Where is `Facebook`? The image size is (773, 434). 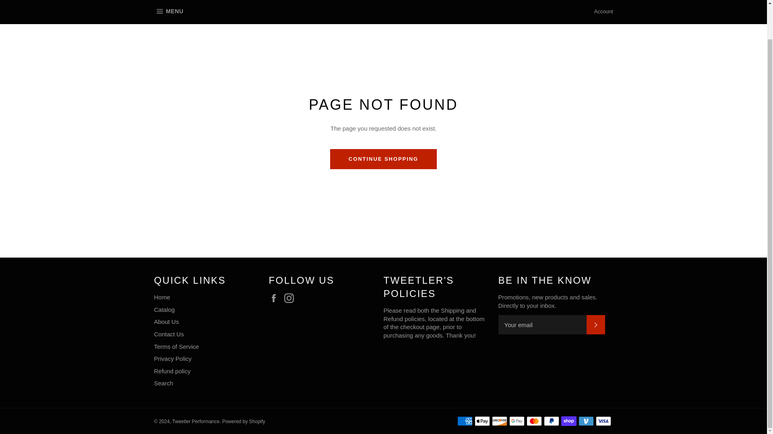 Facebook is located at coordinates (276, 298).